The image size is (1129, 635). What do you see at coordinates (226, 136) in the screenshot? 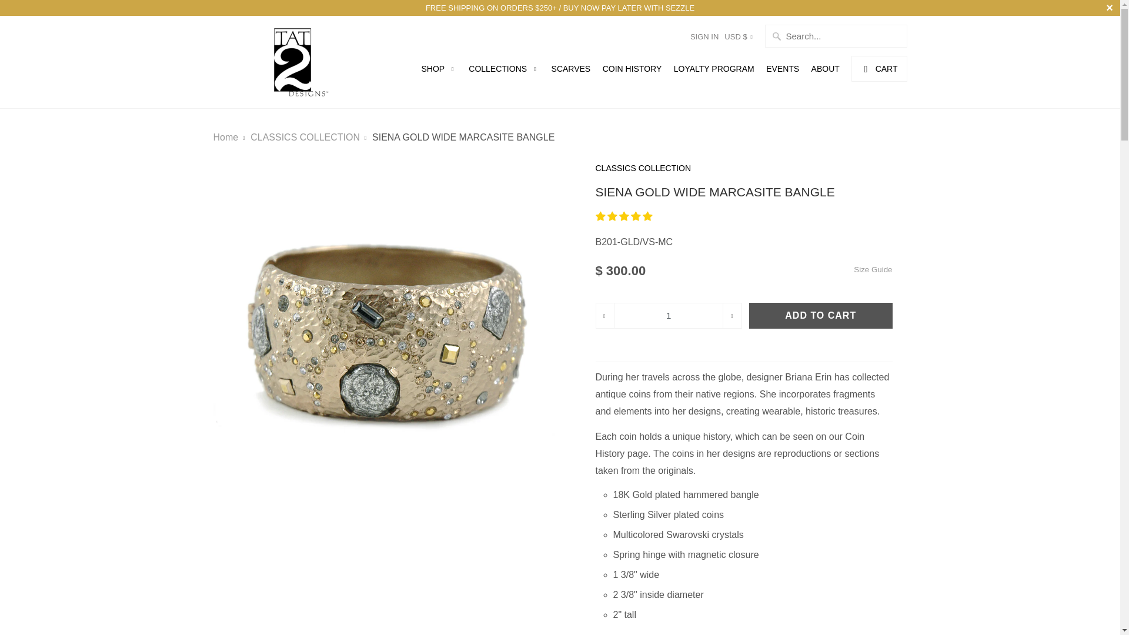
I see `Tat2 Designs` at bounding box center [226, 136].